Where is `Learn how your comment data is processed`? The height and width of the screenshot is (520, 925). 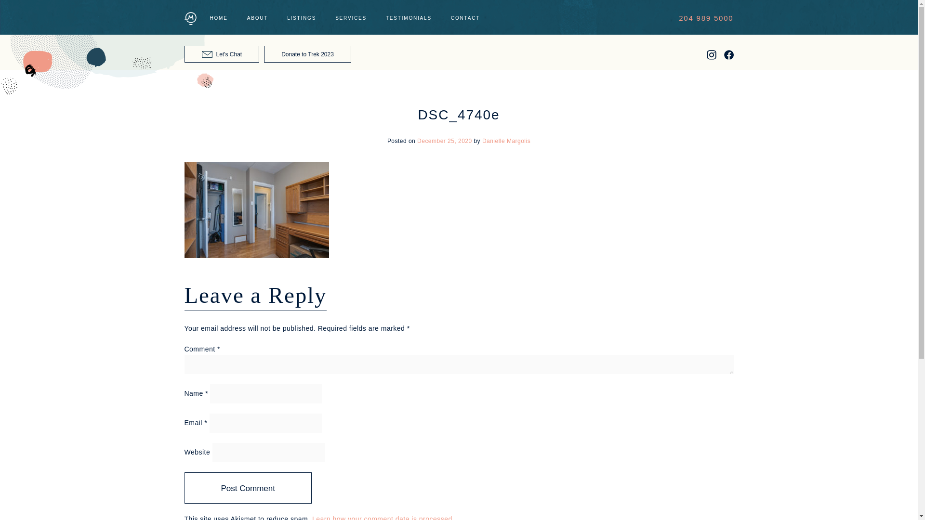 Learn how your comment data is processed is located at coordinates (382, 518).